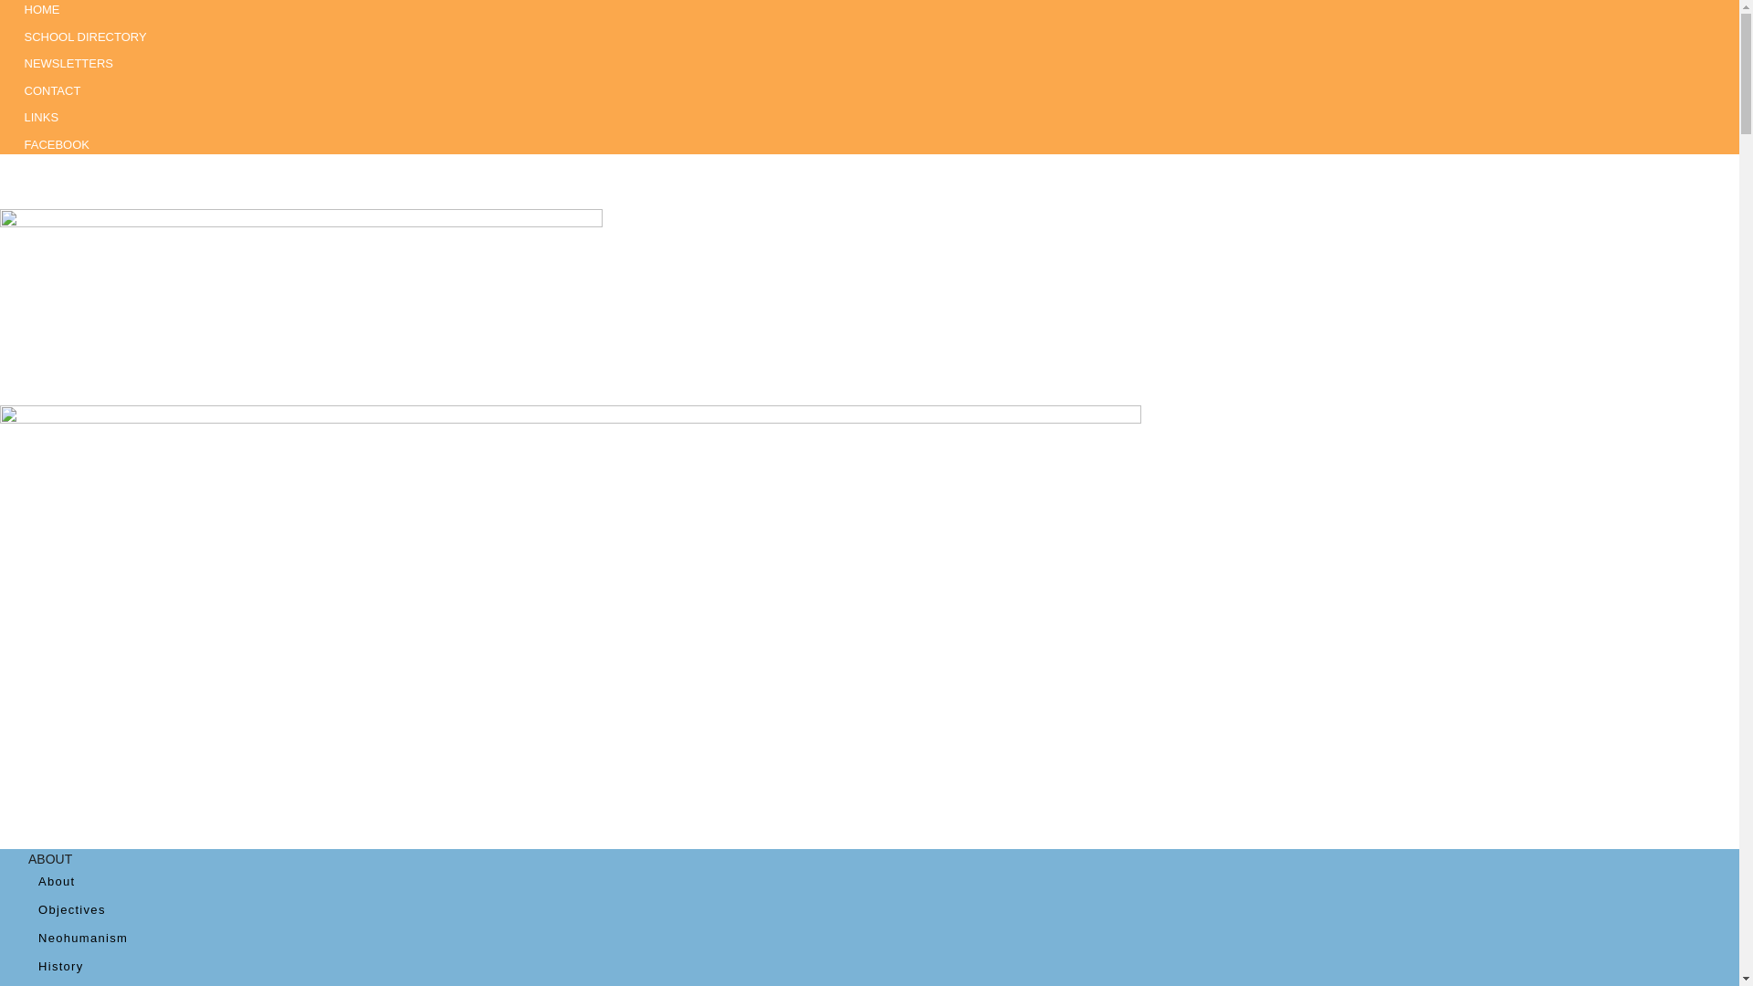  What do you see at coordinates (71, 909) in the screenshot?
I see `Objectives` at bounding box center [71, 909].